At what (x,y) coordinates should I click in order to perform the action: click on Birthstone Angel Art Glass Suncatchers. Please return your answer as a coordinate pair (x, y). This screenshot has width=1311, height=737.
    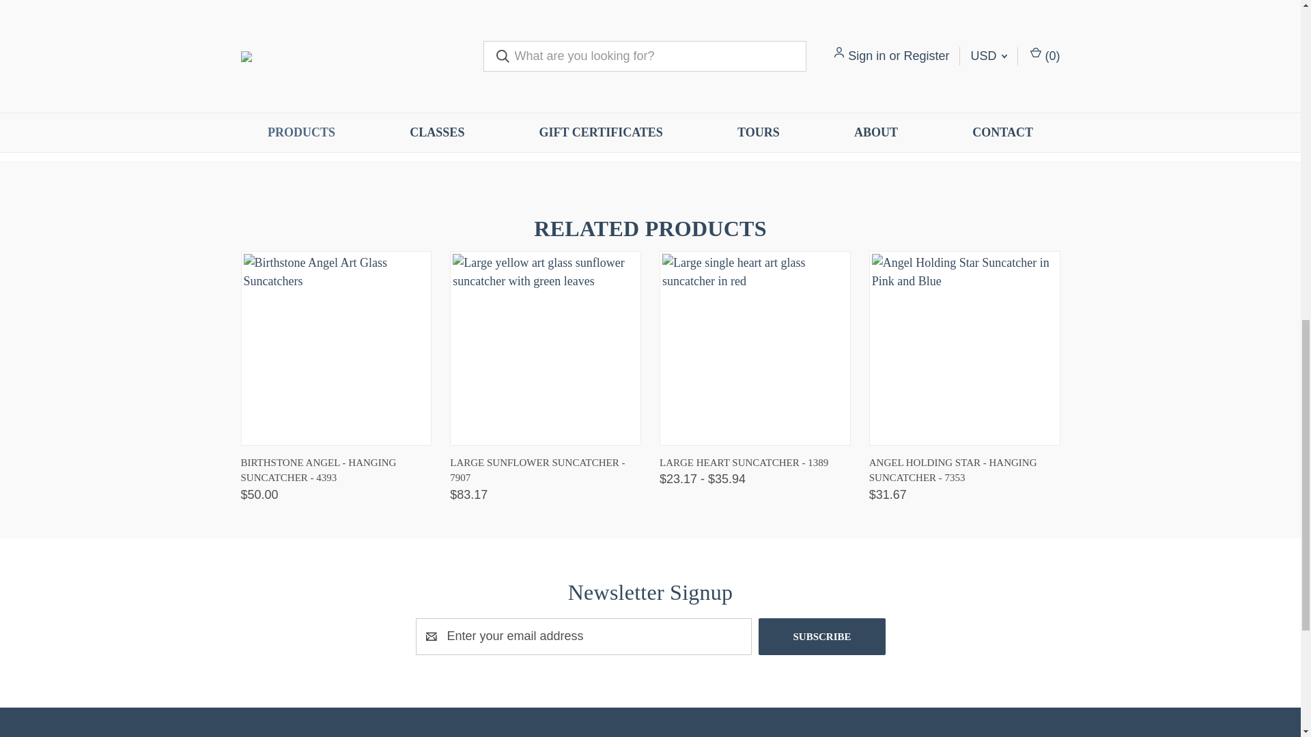
    Looking at the image, I should click on (335, 348).